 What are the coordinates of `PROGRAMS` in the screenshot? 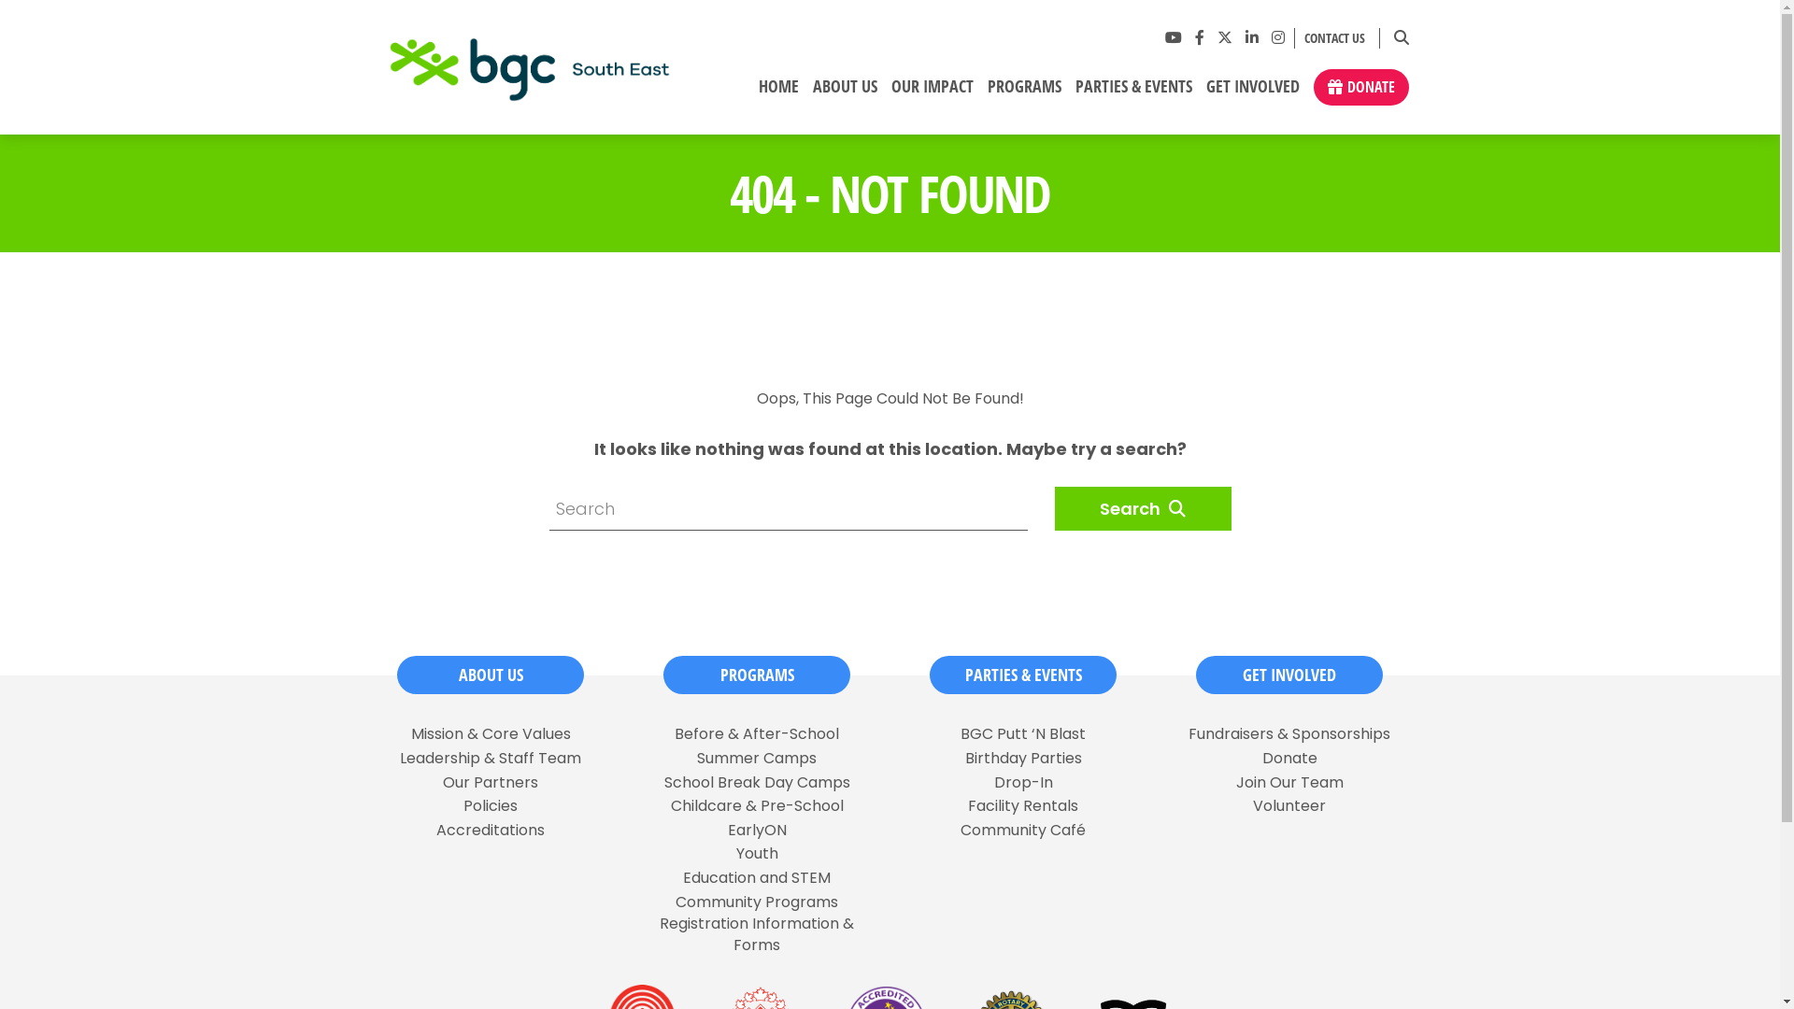 It's located at (757, 675).